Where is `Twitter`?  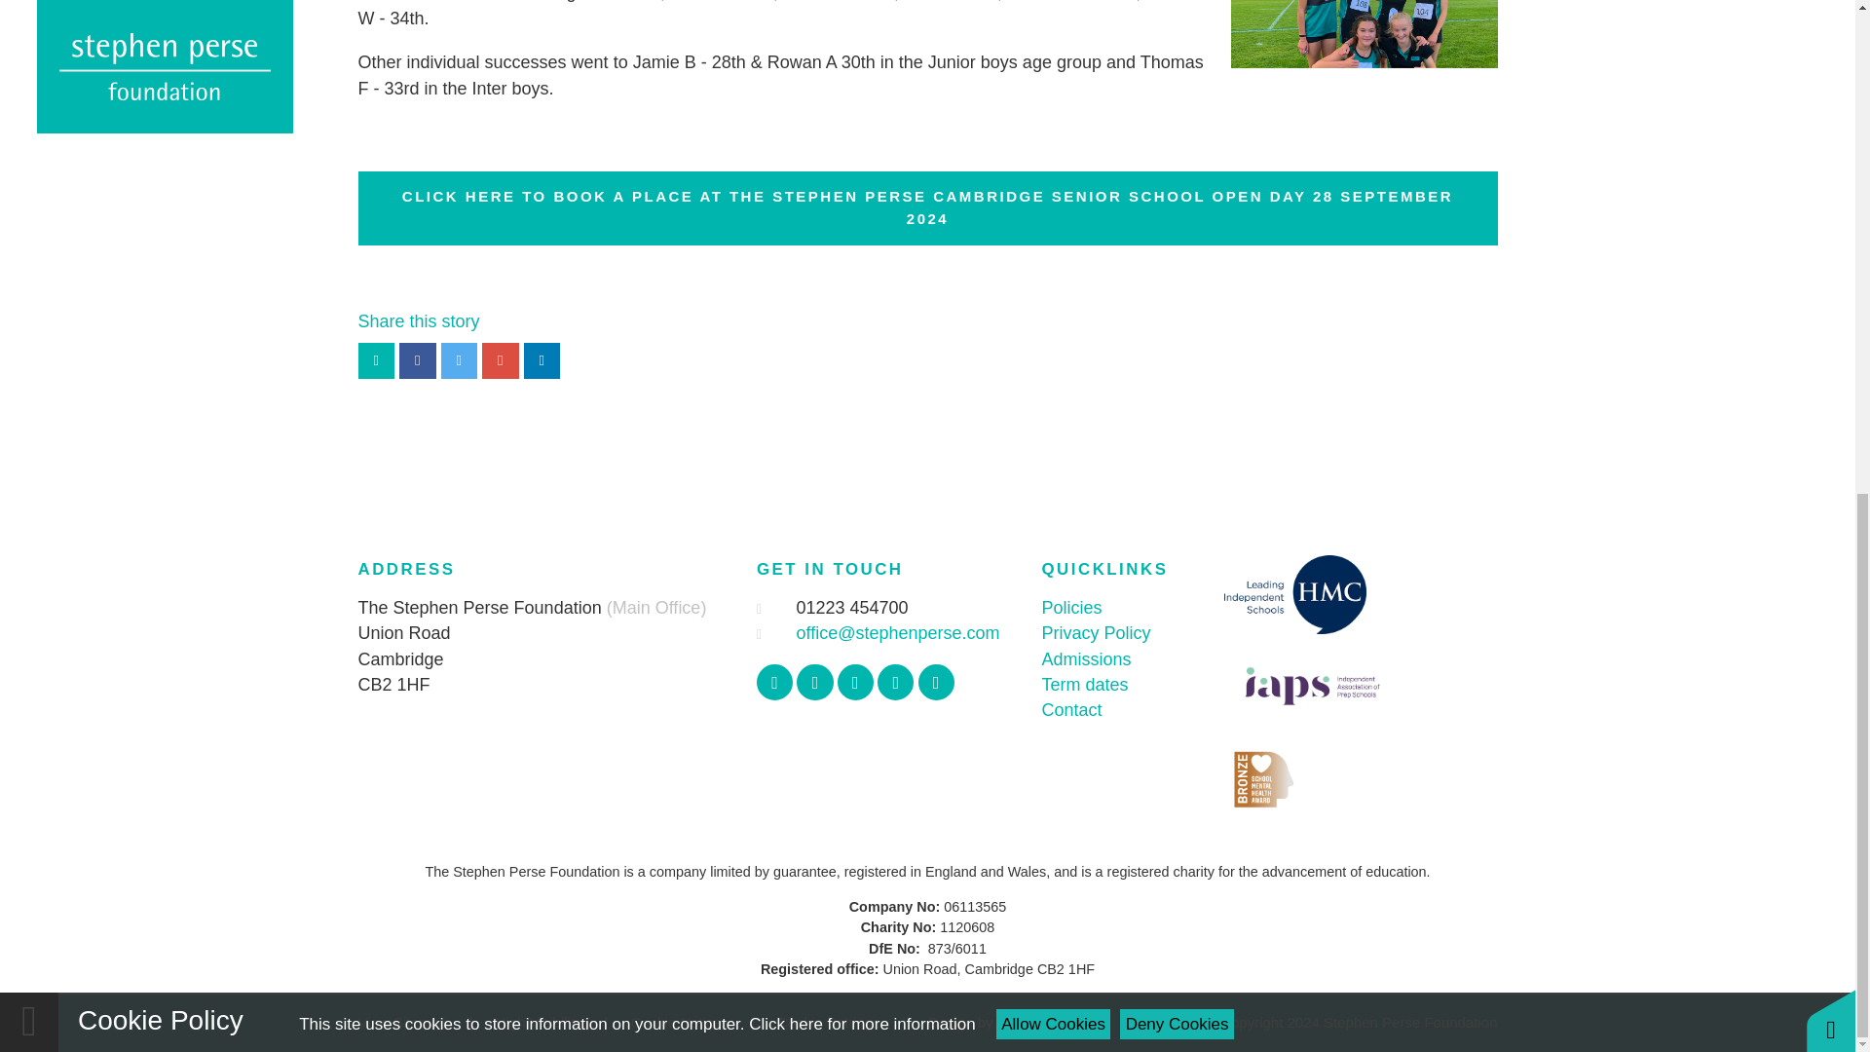 Twitter is located at coordinates (814, 682).